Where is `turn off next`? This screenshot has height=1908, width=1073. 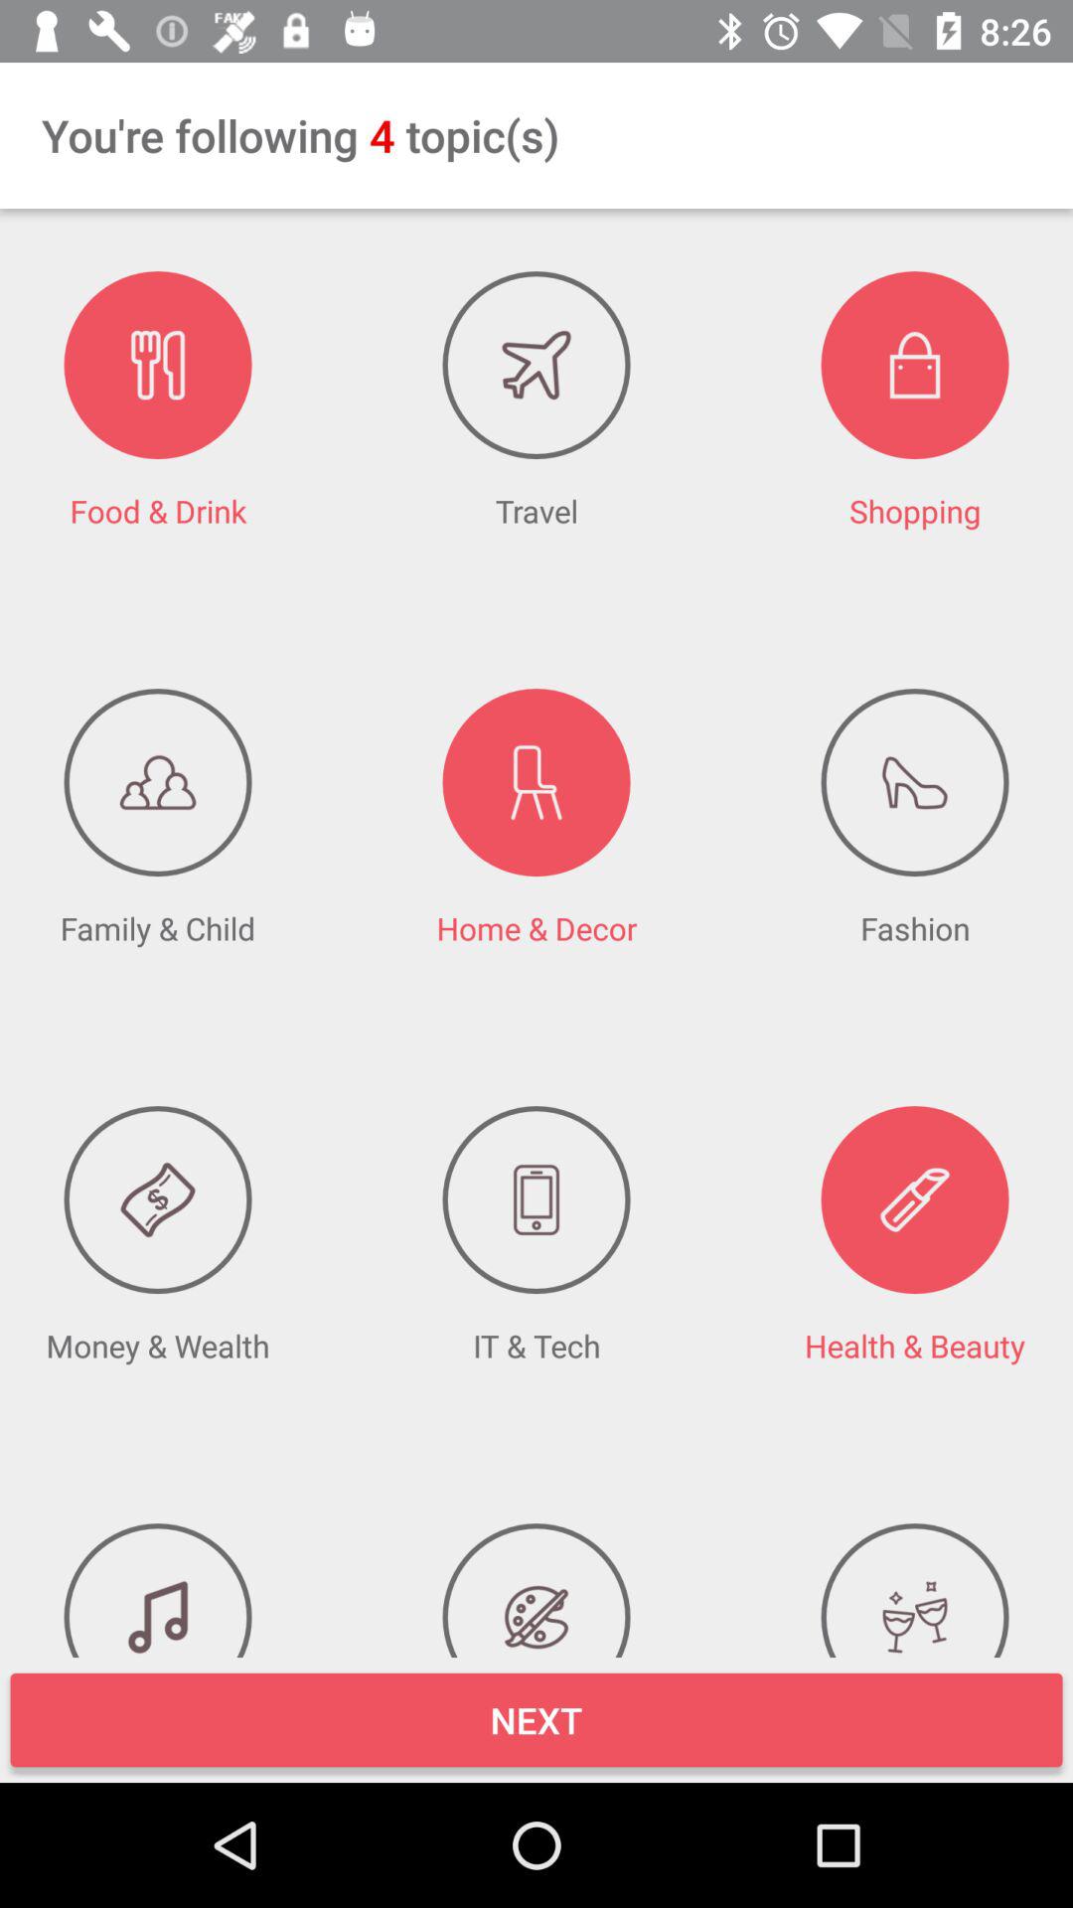 turn off next is located at coordinates (536, 1719).